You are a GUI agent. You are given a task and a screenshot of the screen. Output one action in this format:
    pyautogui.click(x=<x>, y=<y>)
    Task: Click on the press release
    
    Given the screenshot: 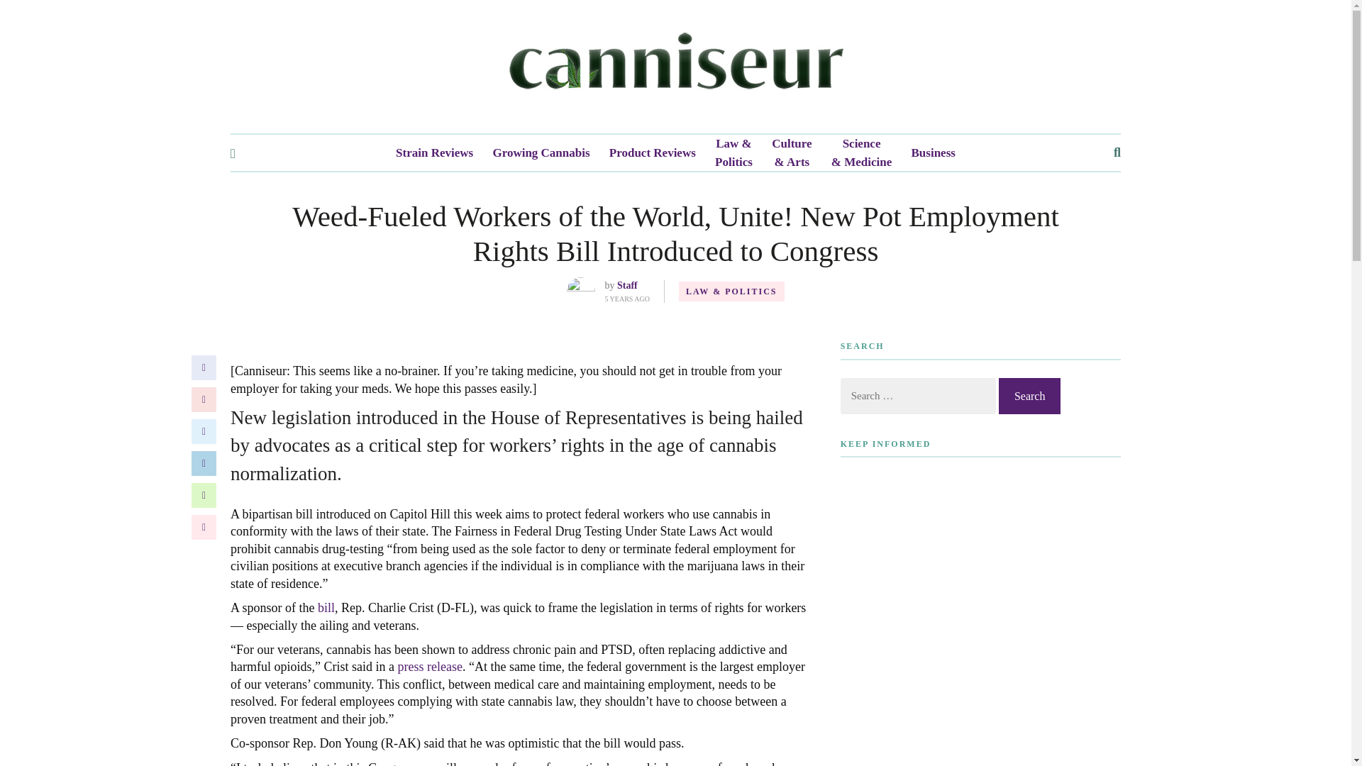 What is the action you would take?
    pyautogui.click(x=429, y=667)
    